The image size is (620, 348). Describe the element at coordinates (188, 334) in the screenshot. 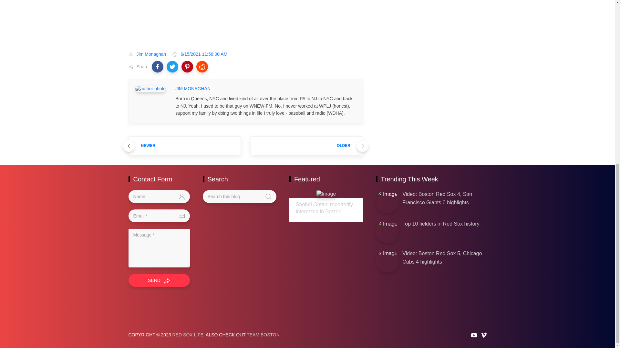

I see `RED SOX LIFE` at that location.